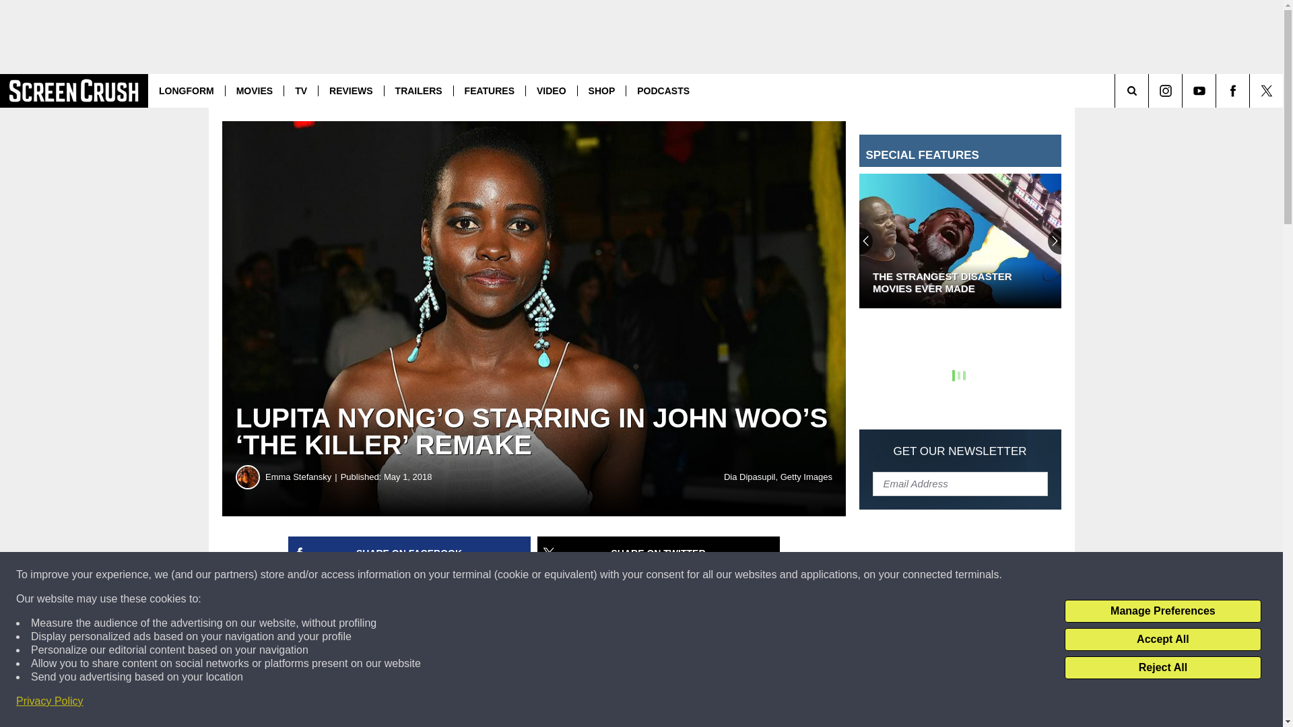  I want to click on SHARE ON TWITTER, so click(659, 553).